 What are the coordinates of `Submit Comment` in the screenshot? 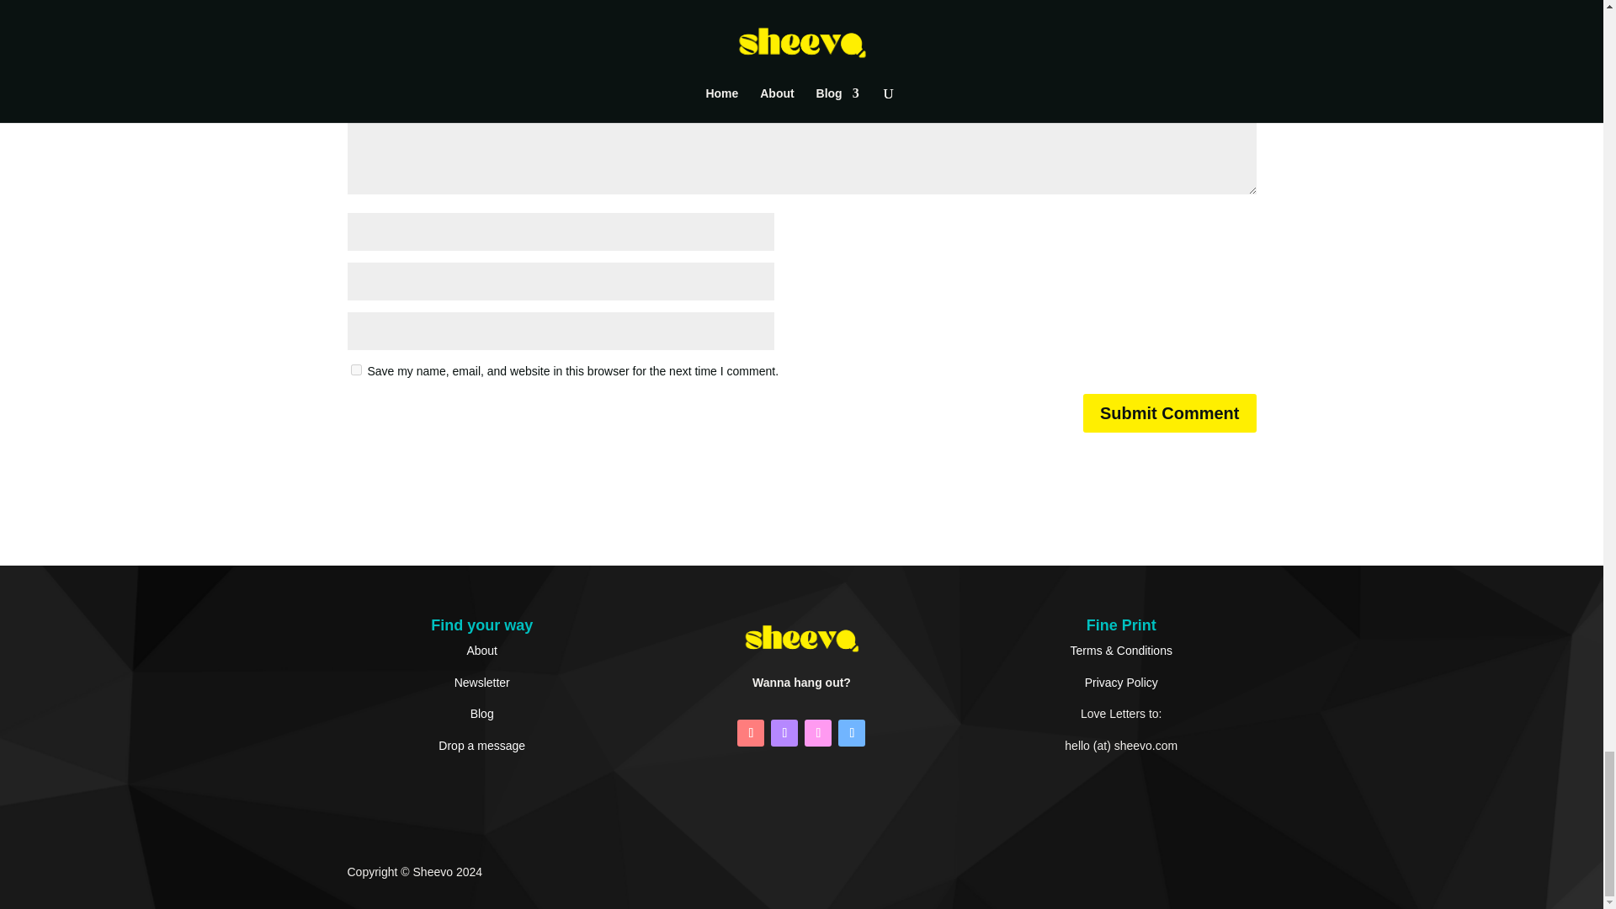 It's located at (1170, 412).